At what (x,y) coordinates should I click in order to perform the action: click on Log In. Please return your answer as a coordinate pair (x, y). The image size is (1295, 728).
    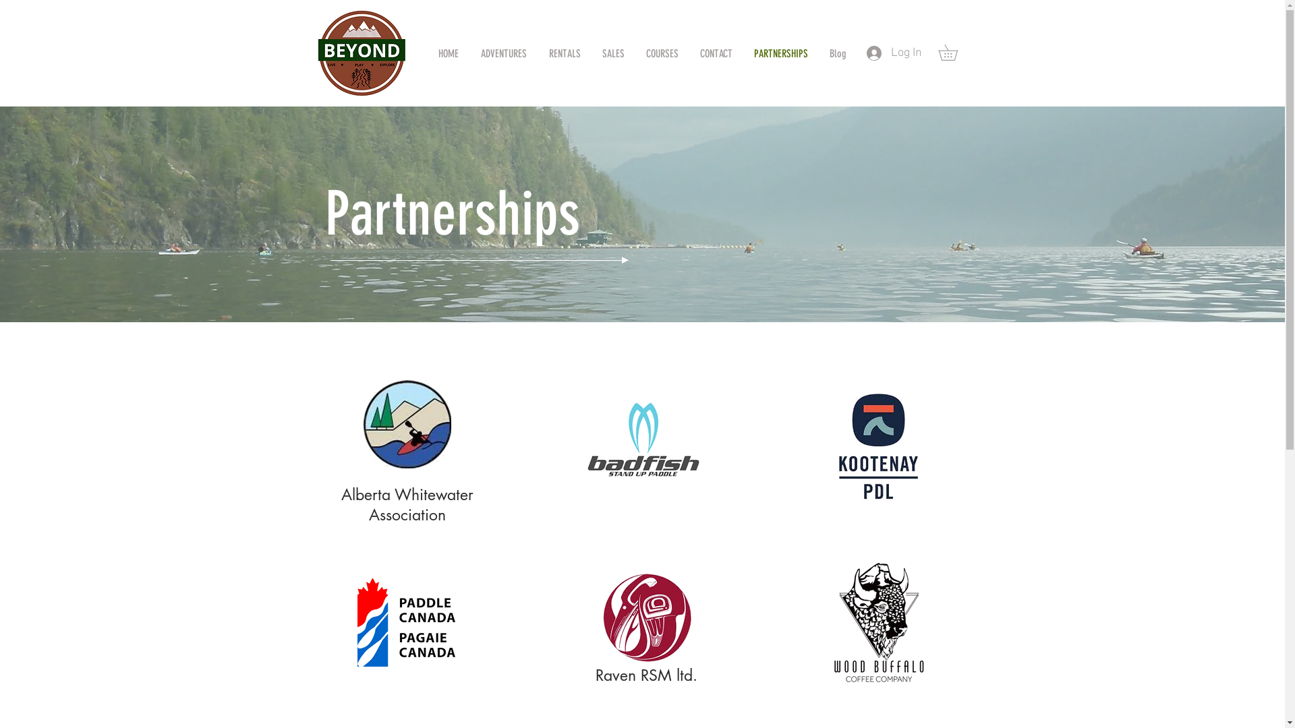
    Looking at the image, I should click on (894, 53).